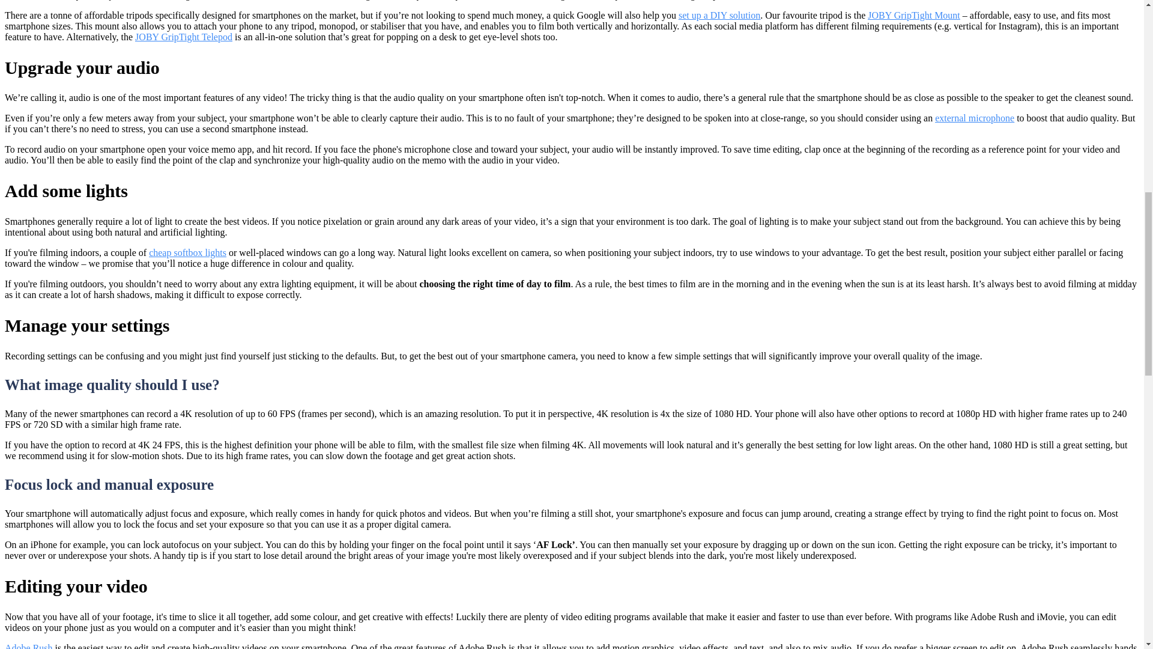 The width and height of the screenshot is (1153, 649). I want to click on external microphone, so click(975, 118).